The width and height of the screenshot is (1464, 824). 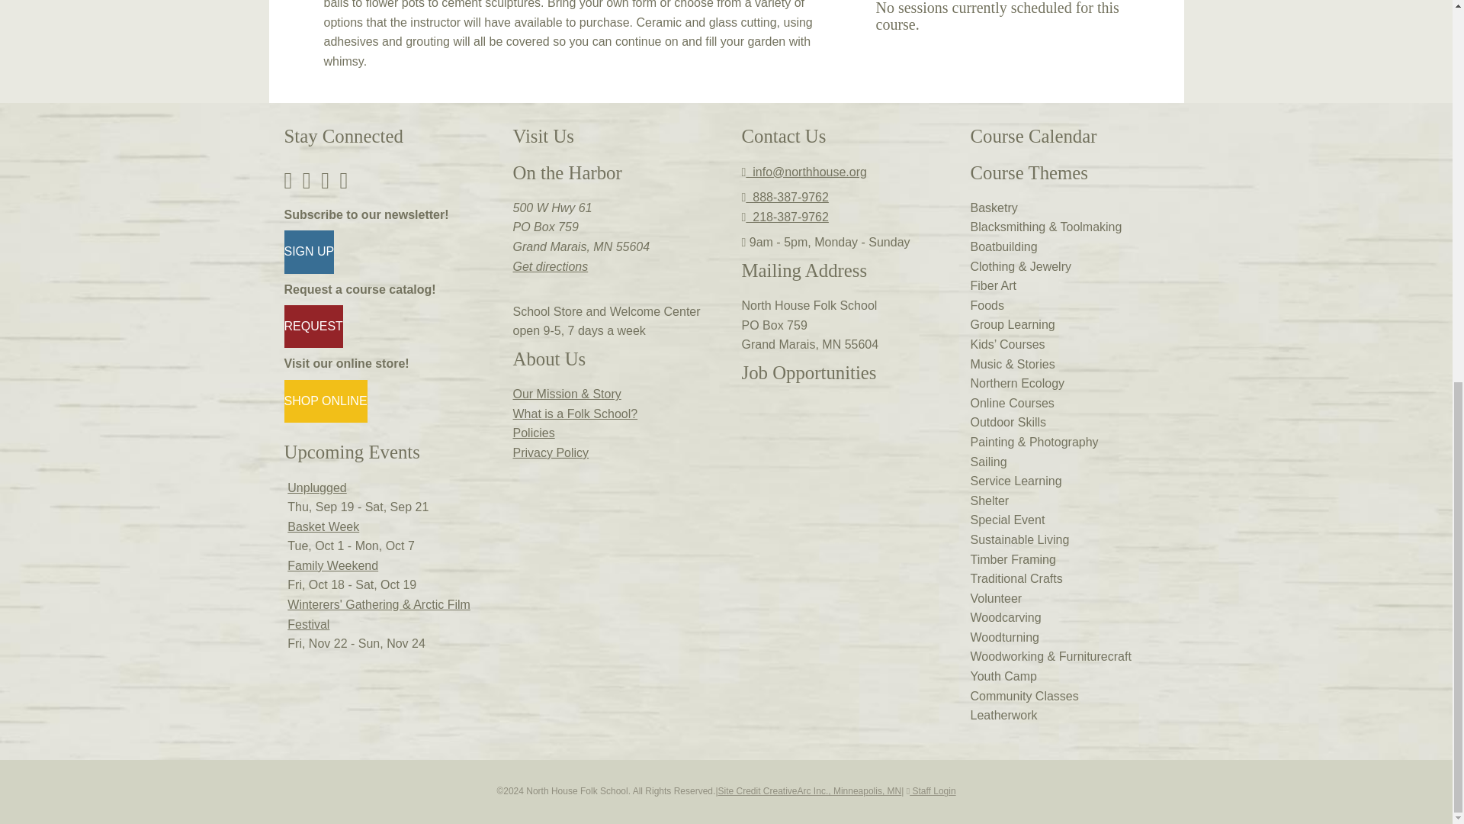 I want to click on View event details for Family Weekend, so click(x=332, y=565).